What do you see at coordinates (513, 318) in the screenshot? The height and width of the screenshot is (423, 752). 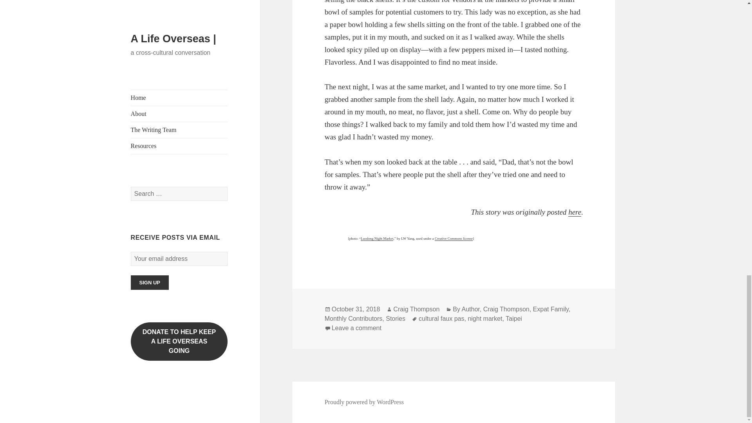 I see `Taipei` at bounding box center [513, 318].